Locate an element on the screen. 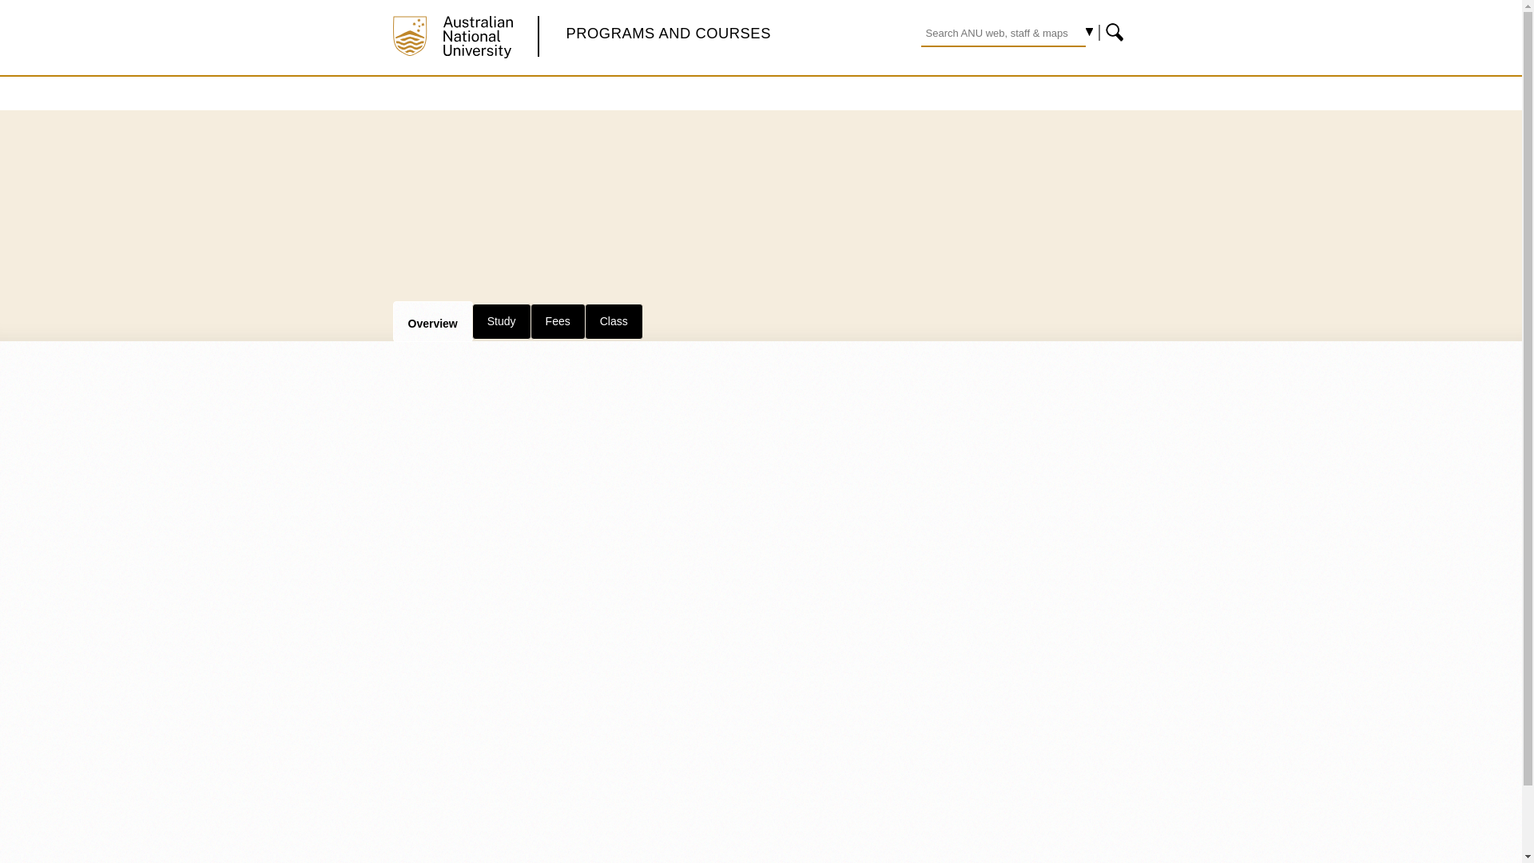 The width and height of the screenshot is (1534, 863). Class is located at coordinates (614, 321).